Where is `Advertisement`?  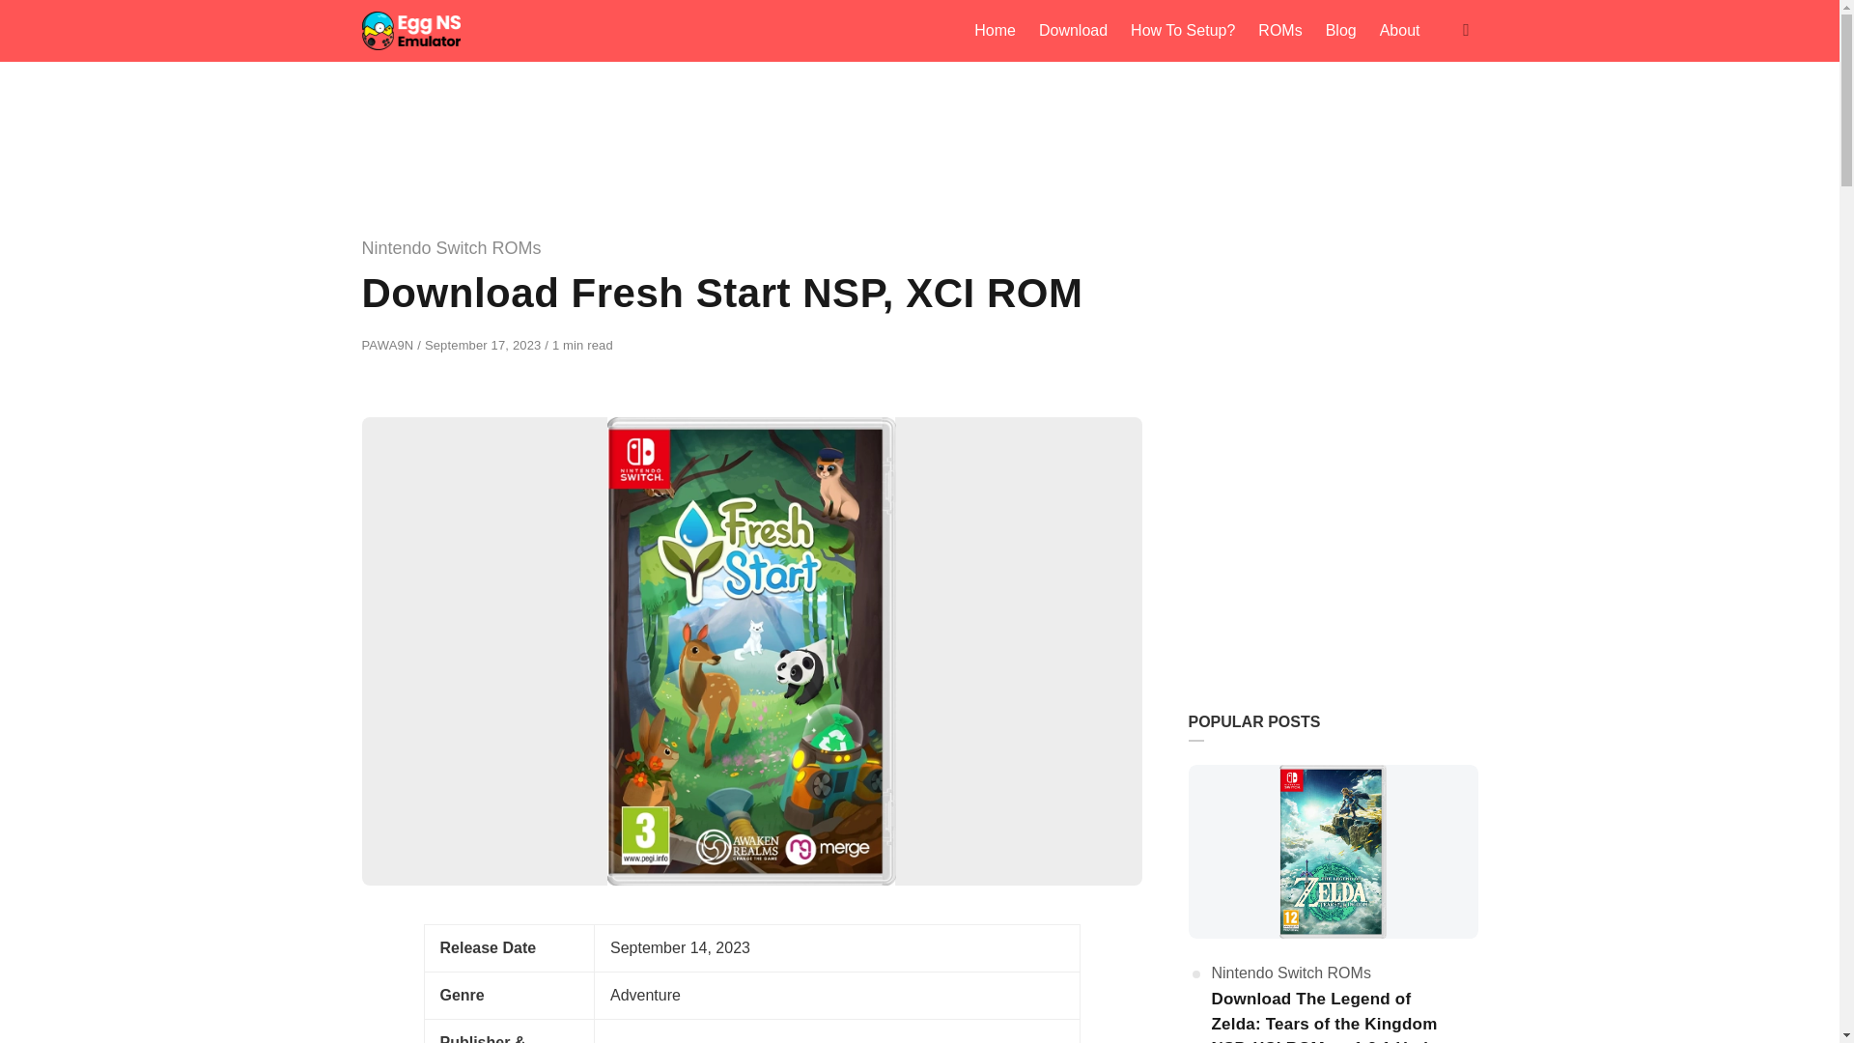
Advertisement is located at coordinates (1333, 537).